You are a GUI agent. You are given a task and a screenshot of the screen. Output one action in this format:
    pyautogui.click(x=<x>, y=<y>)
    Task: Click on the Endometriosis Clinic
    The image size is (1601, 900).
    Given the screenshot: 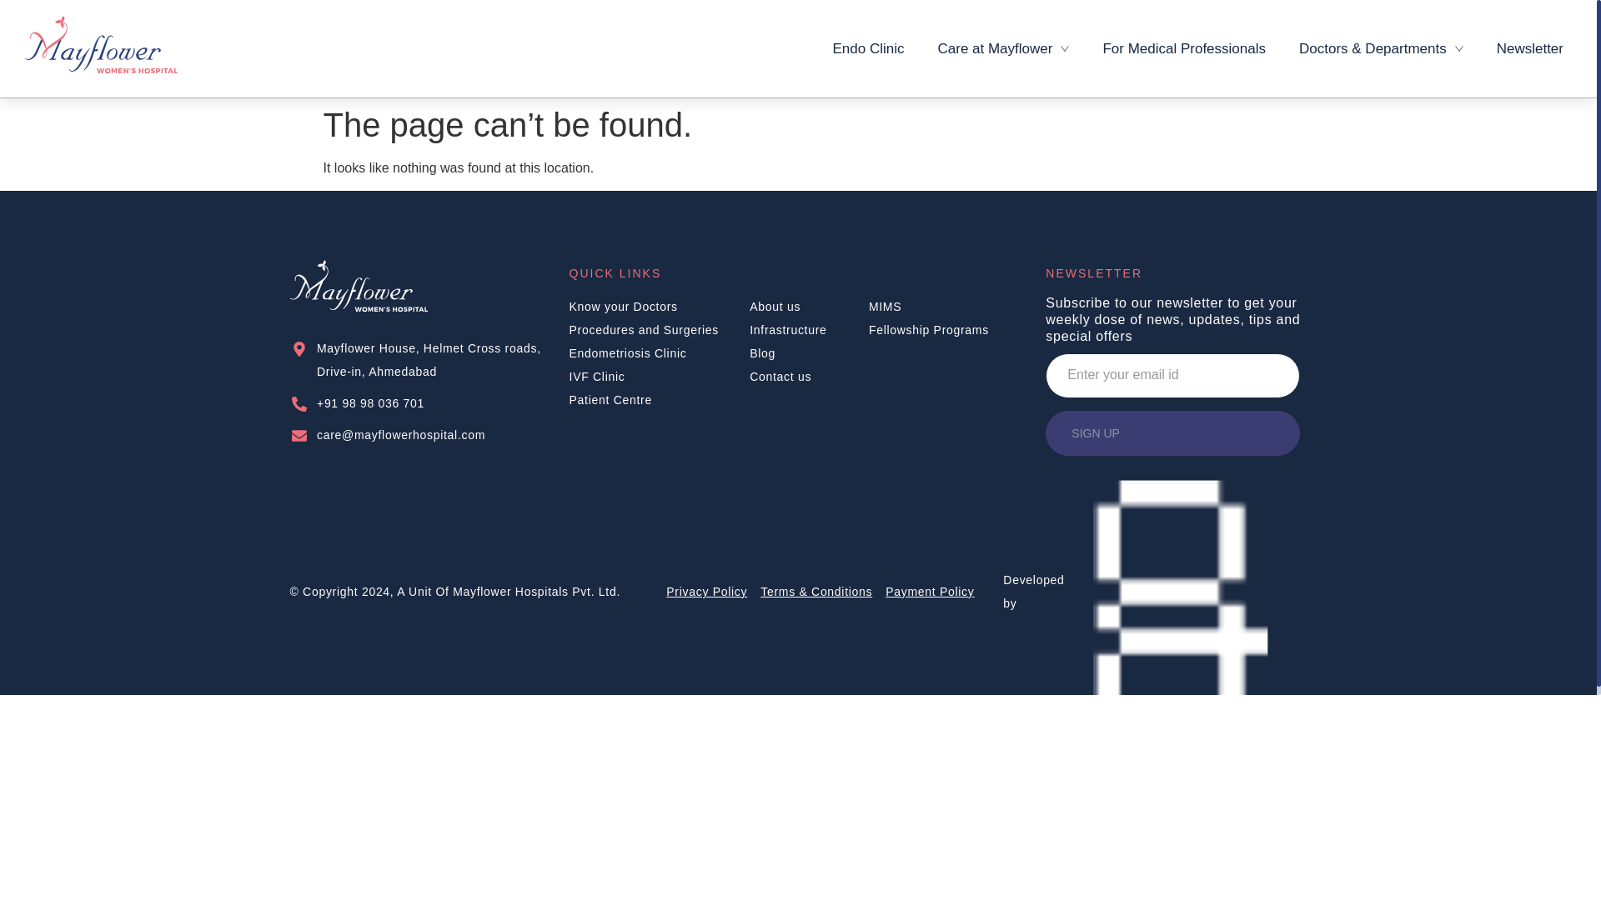 What is the action you would take?
    pyautogui.click(x=660, y=353)
    